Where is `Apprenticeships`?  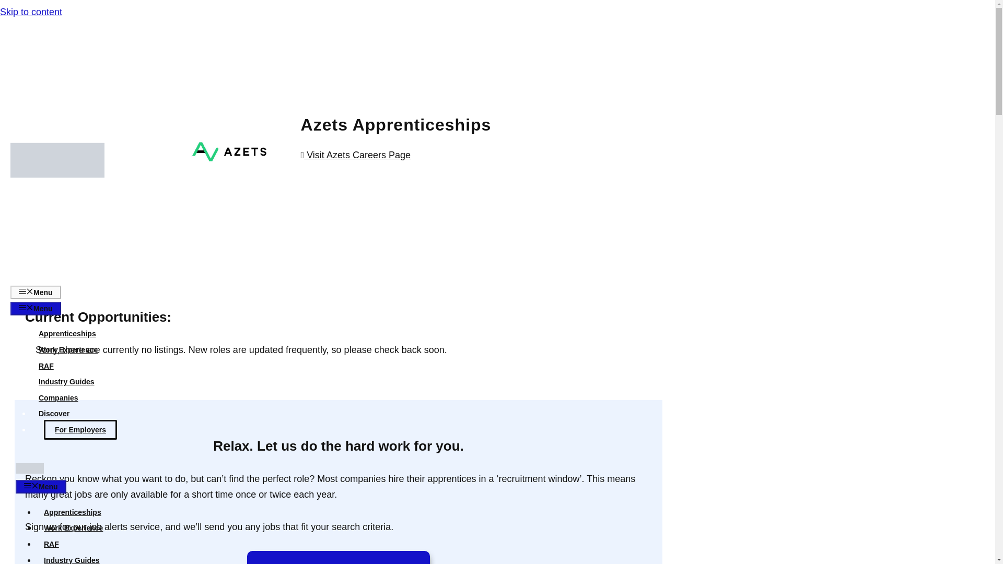
Apprenticeships is located at coordinates (67, 333).